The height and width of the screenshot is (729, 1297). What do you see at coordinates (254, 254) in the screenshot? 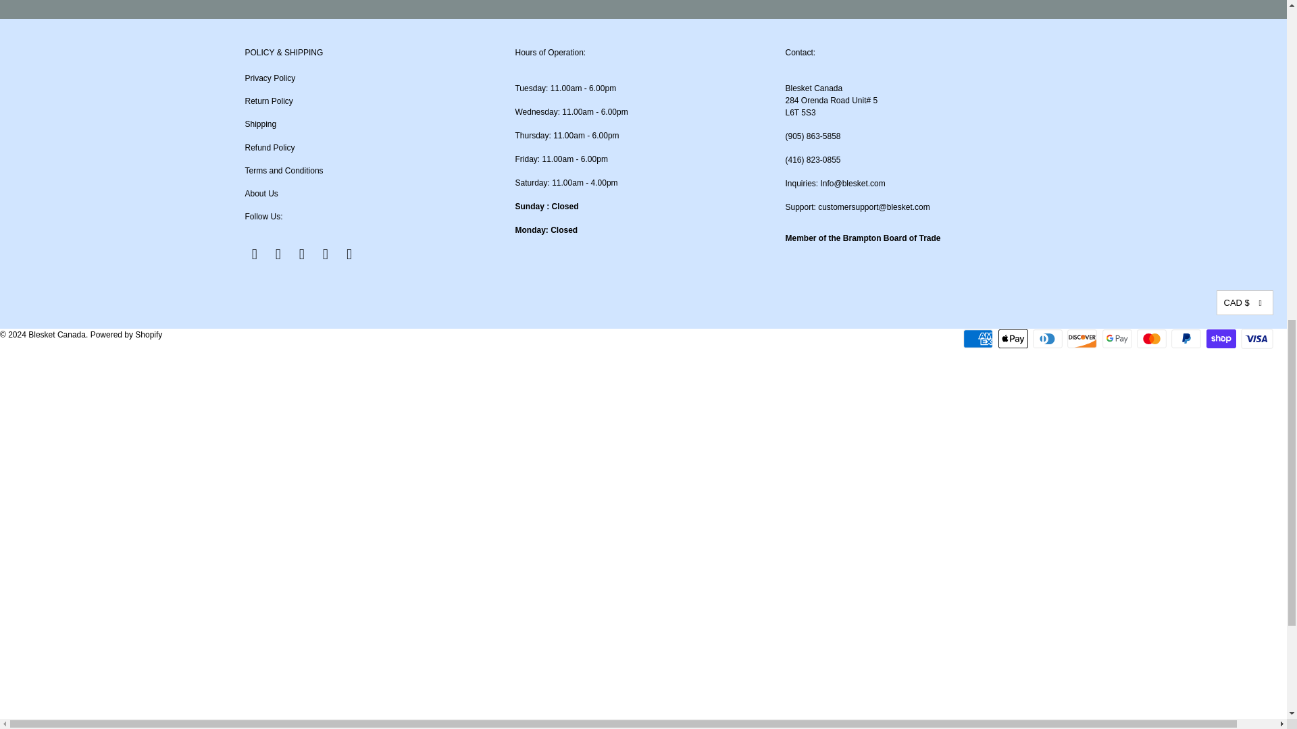
I see `Blesket Canada on Facebook` at bounding box center [254, 254].